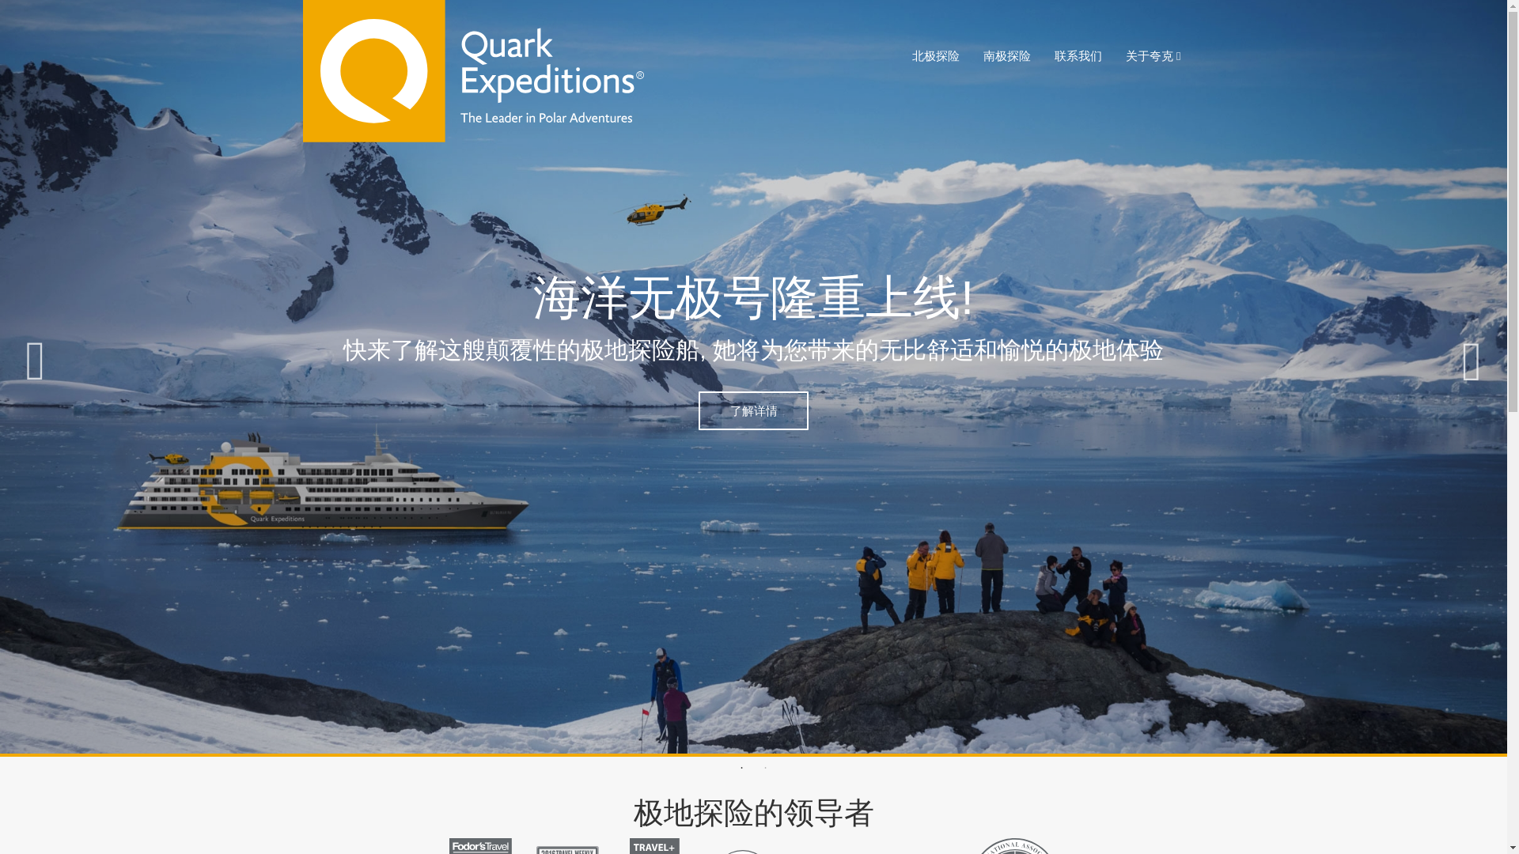 This screenshot has width=1519, height=854. What do you see at coordinates (766, 769) in the screenshot?
I see `2` at bounding box center [766, 769].